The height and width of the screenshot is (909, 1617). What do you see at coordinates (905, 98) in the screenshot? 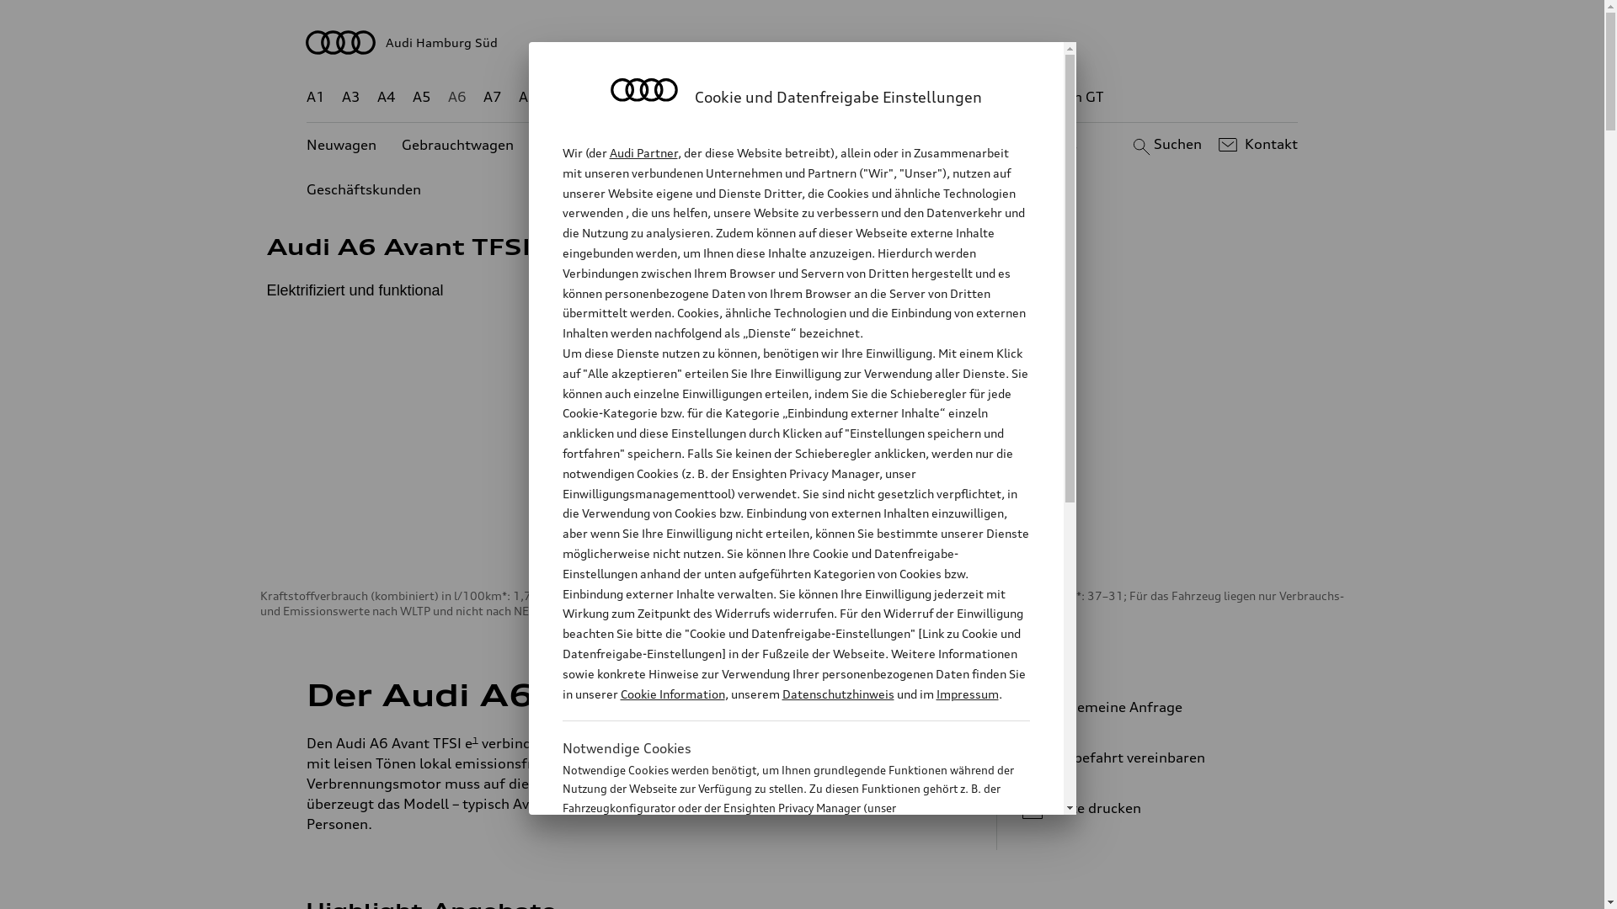
I see `TT` at bounding box center [905, 98].